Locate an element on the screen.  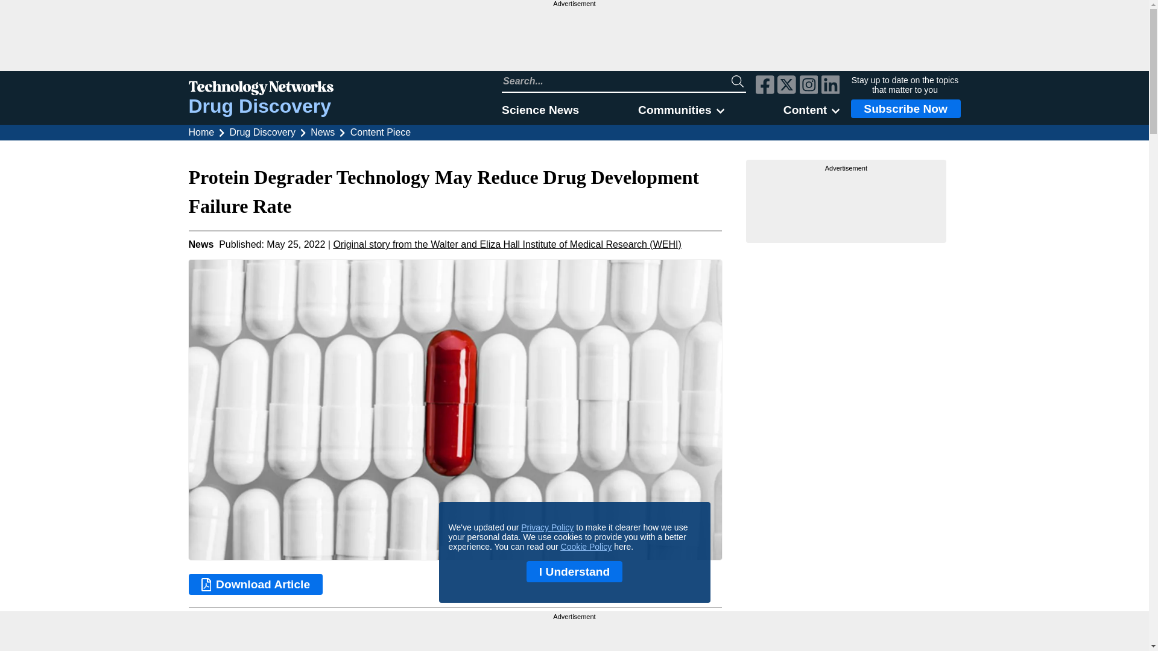
Click here to visit the original source for this content. is located at coordinates (507, 244).